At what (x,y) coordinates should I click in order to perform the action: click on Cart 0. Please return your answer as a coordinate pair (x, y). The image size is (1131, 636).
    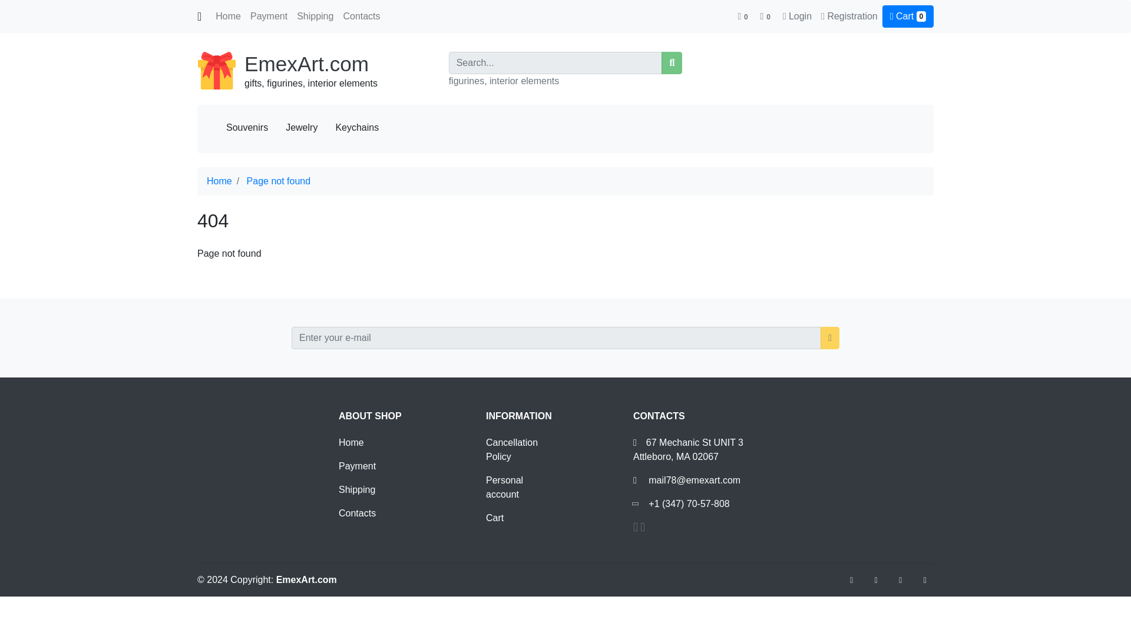
    Looking at the image, I should click on (908, 16).